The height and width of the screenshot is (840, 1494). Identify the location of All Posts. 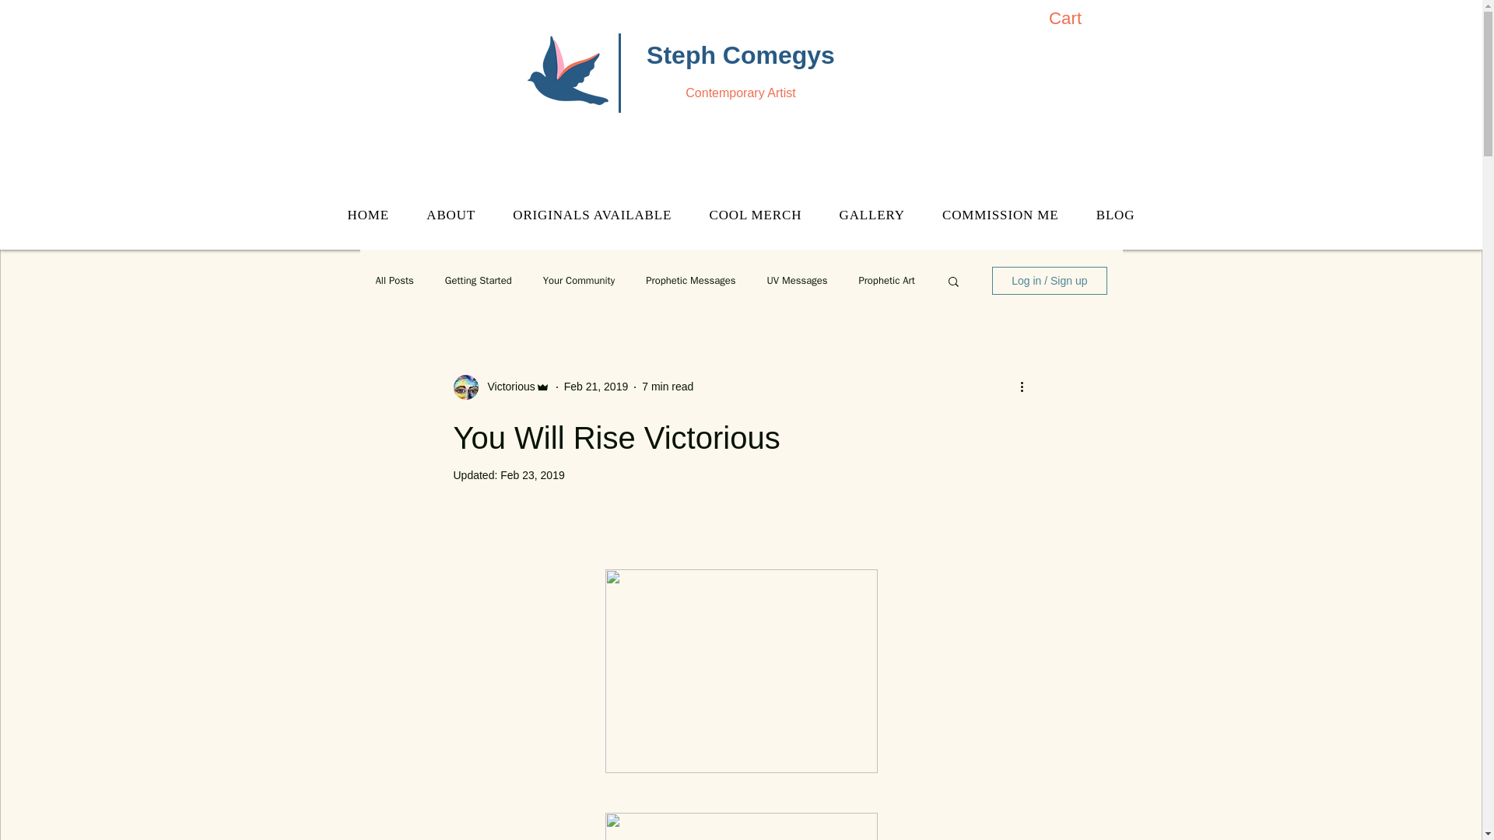
(394, 281).